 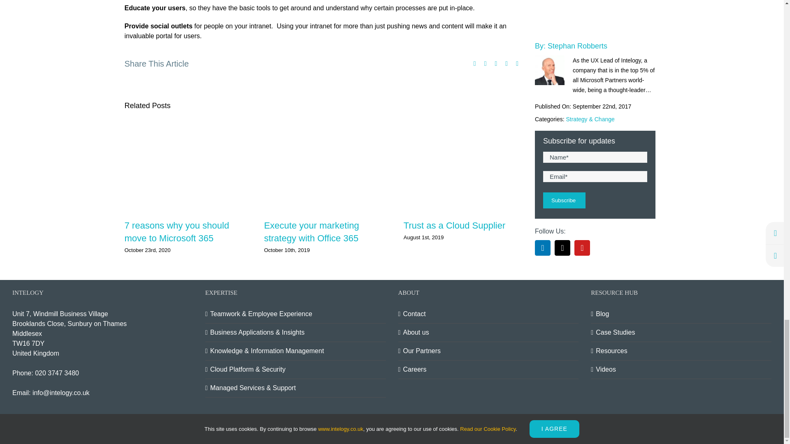 What do you see at coordinates (724, 425) in the screenshot?
I see `LinkedIn` at bounding box center [724, 425].